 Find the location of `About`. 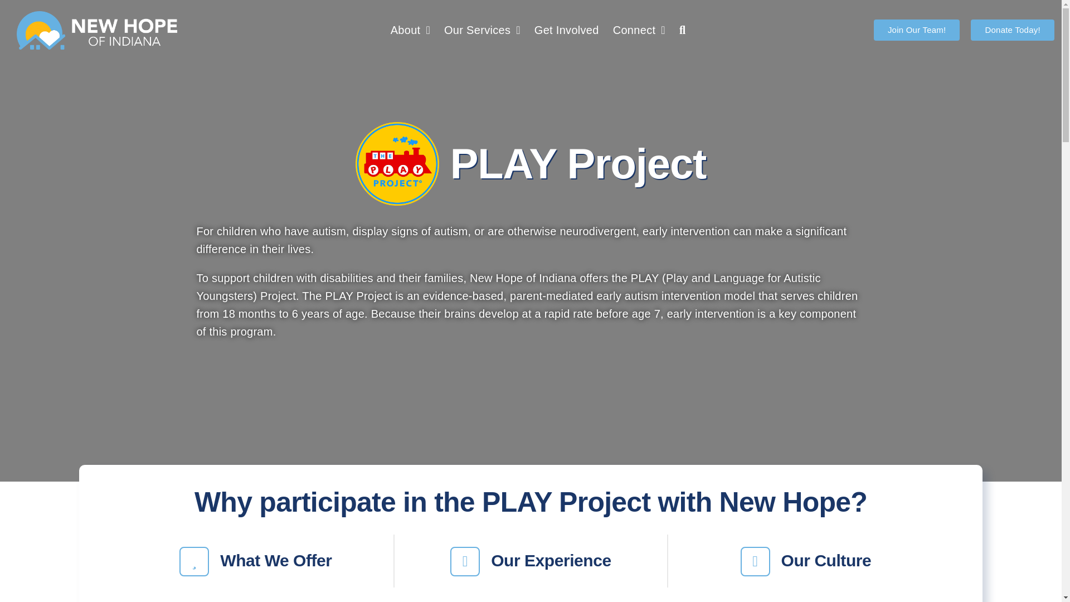

About is located at coordinates (410, 30).